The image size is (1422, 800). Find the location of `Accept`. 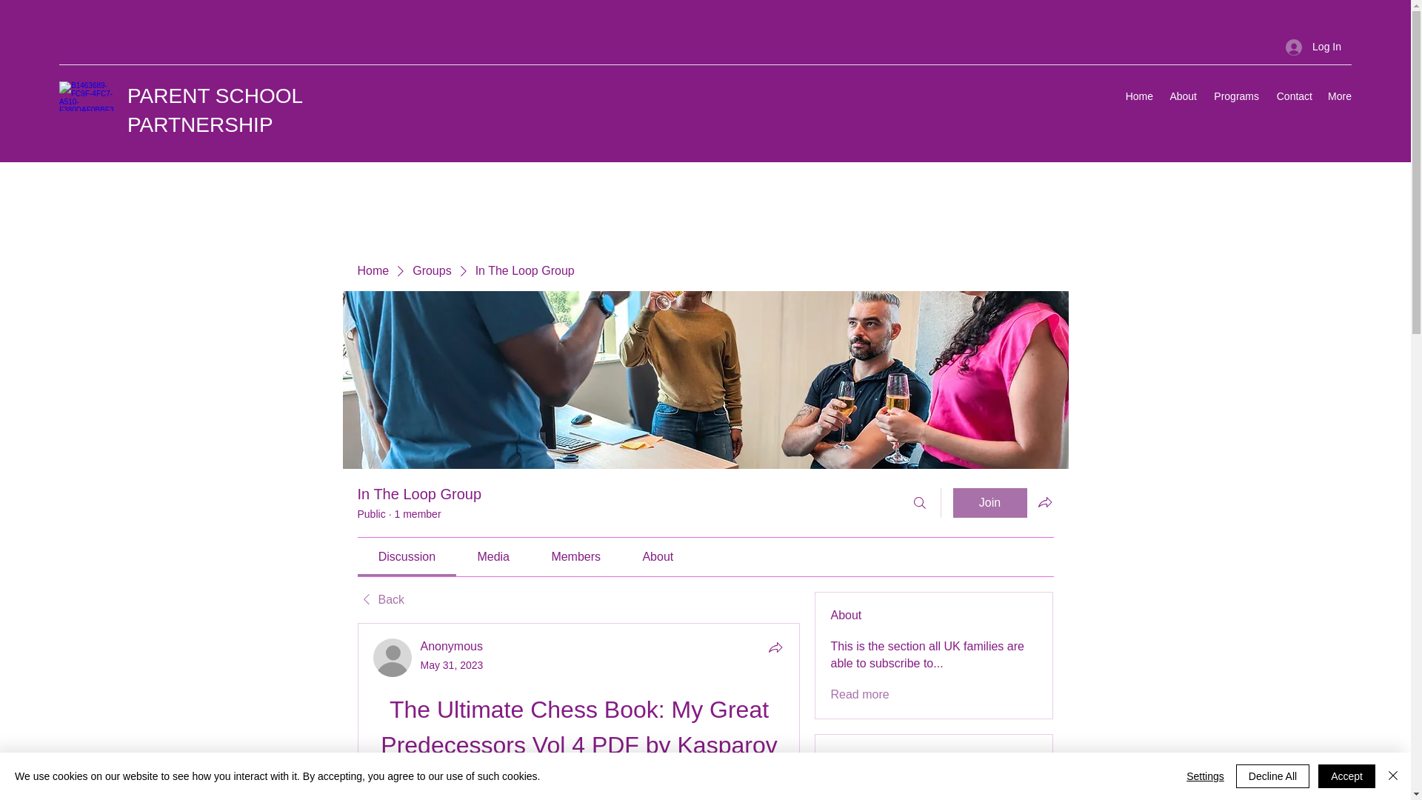

Accept is located at coordinates (1346, 776).